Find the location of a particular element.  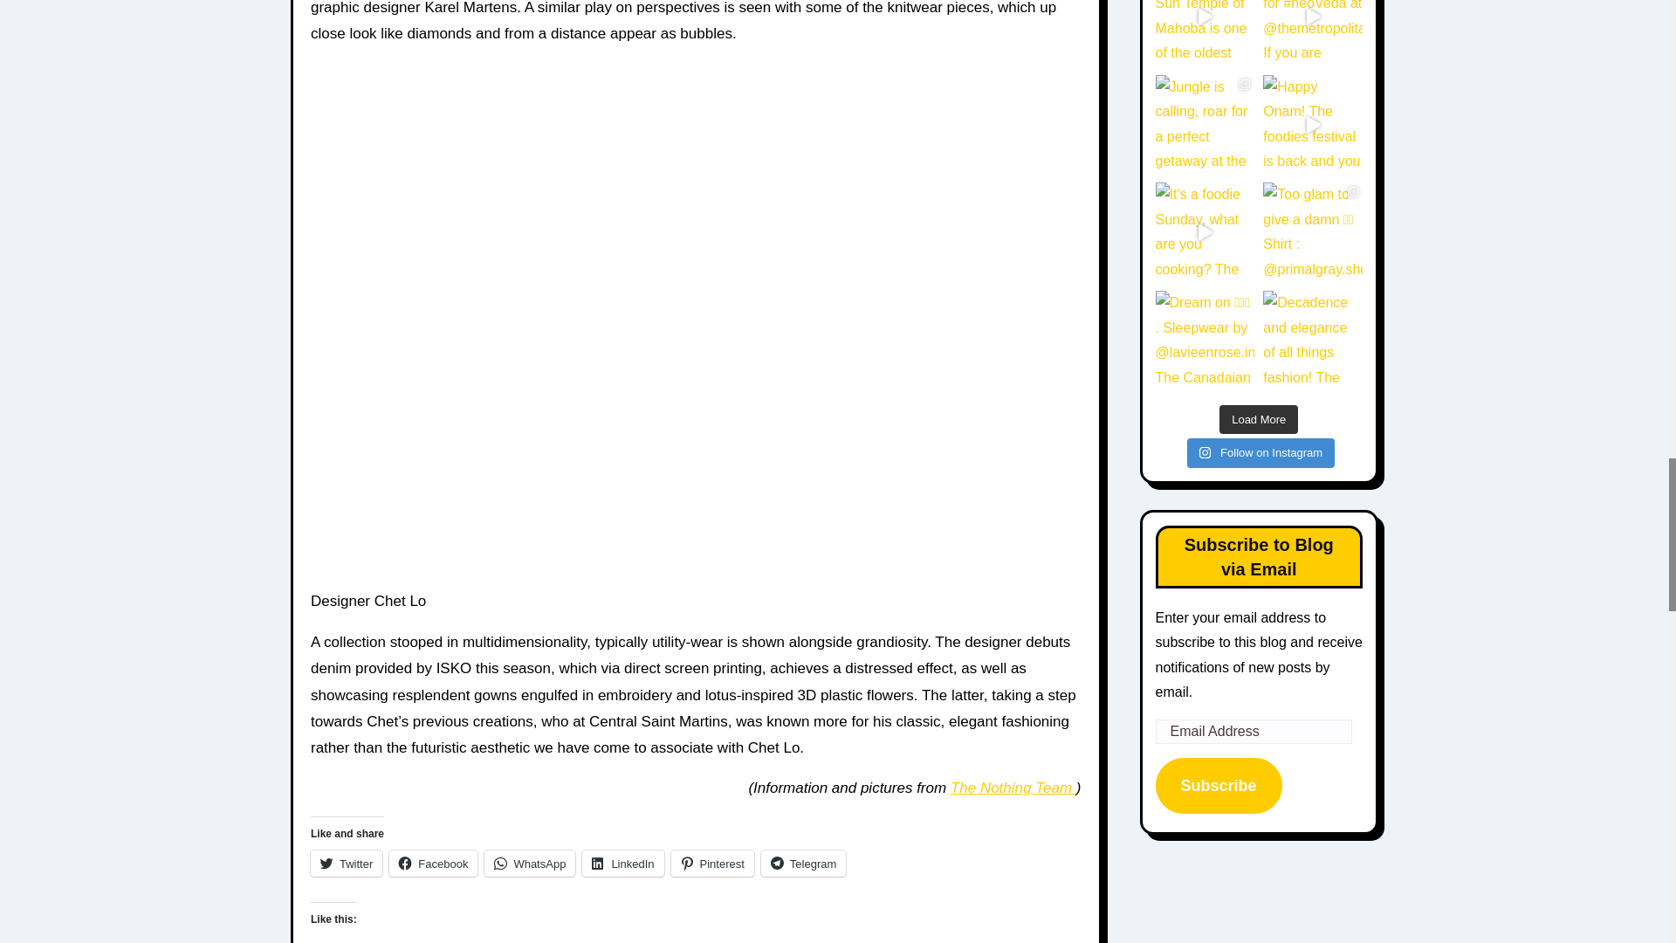

Click to share on Twitter is located at coordinates (346, 864).